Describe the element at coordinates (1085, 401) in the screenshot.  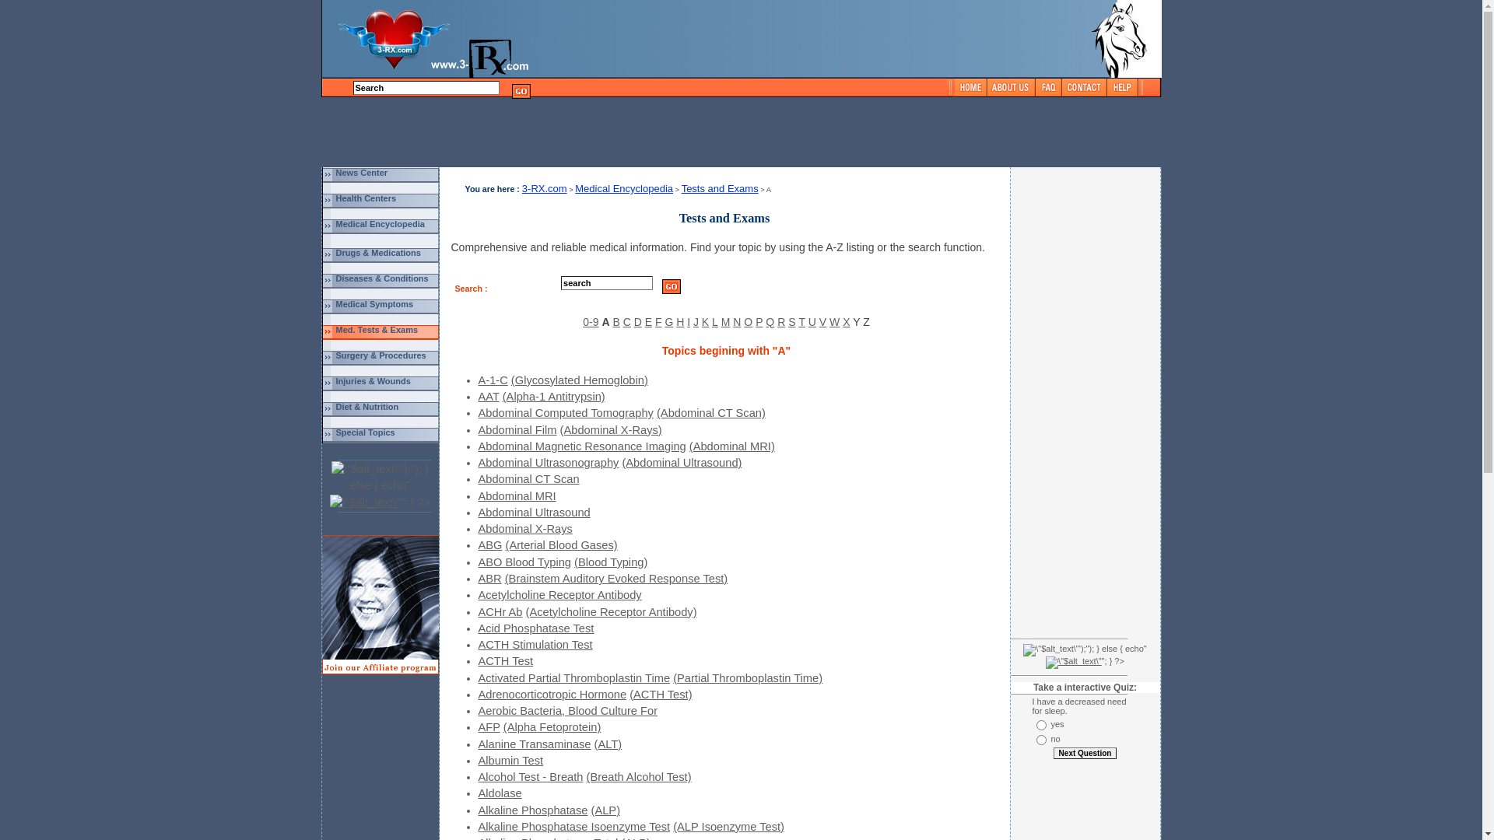
I see `Advertisement` at that location.